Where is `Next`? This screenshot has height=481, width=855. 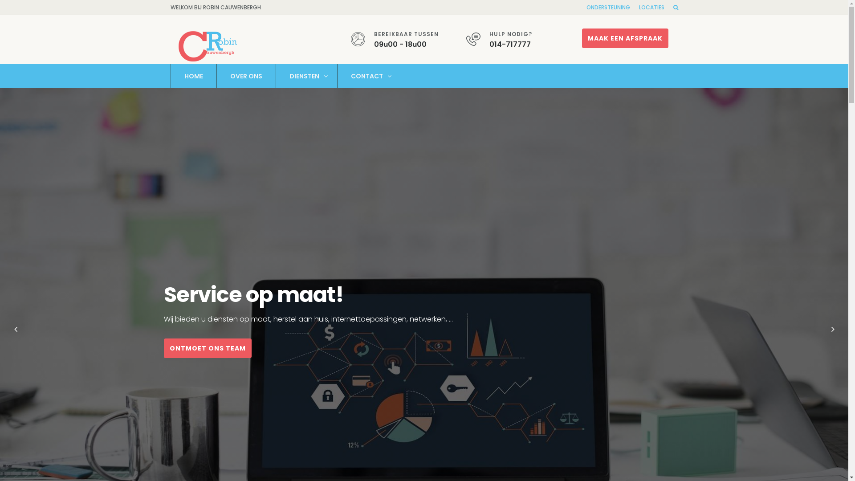
Next is located at coordinates (833, 329).